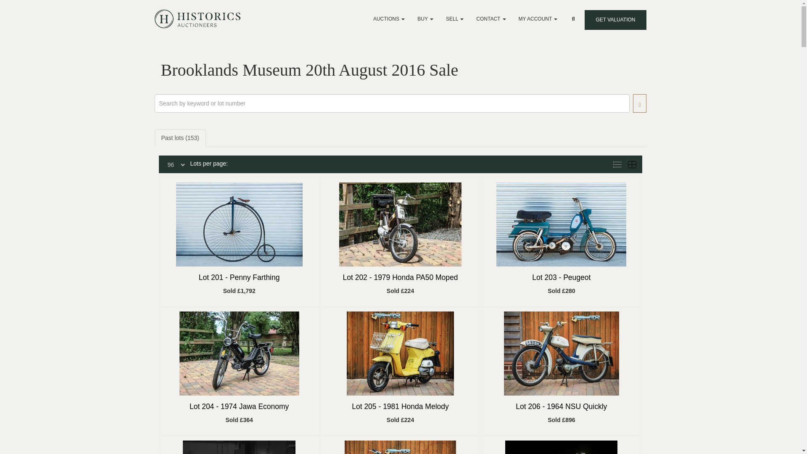 The height and width of the screenshot is (454, 807). Describe the element at coordinates (491, 18) in the screenshot. I see `CONTACT` at that location.